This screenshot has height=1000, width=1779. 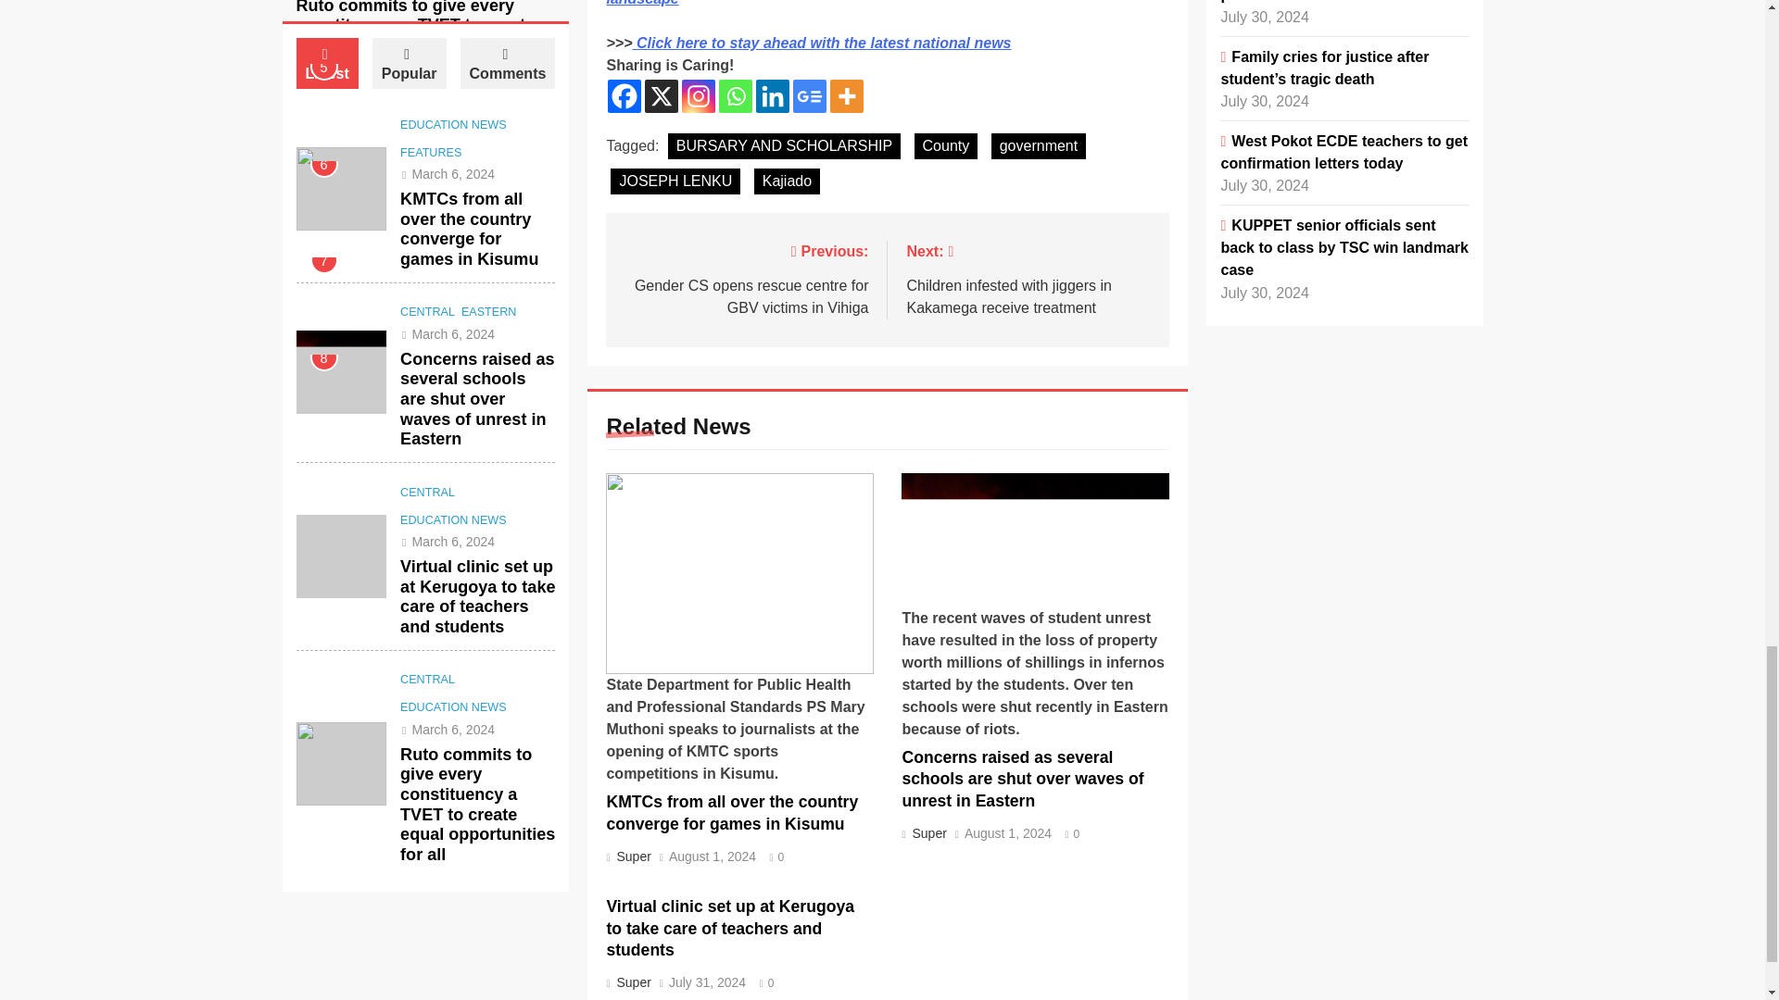 I want to click on Instagram, so click(x=698, y=96).